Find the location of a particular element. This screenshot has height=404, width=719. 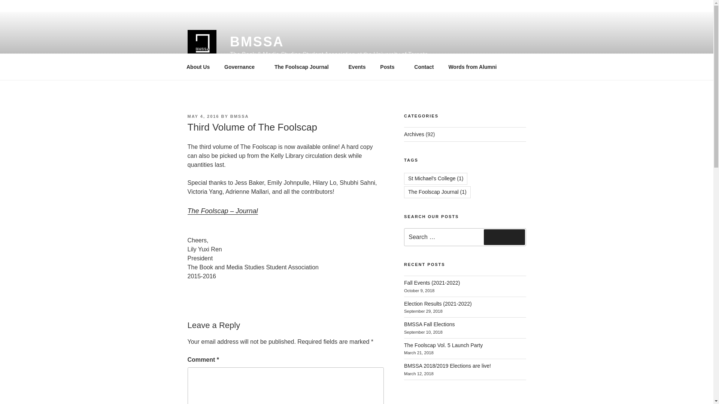

BMSSA is located at coordinates (257, 41).